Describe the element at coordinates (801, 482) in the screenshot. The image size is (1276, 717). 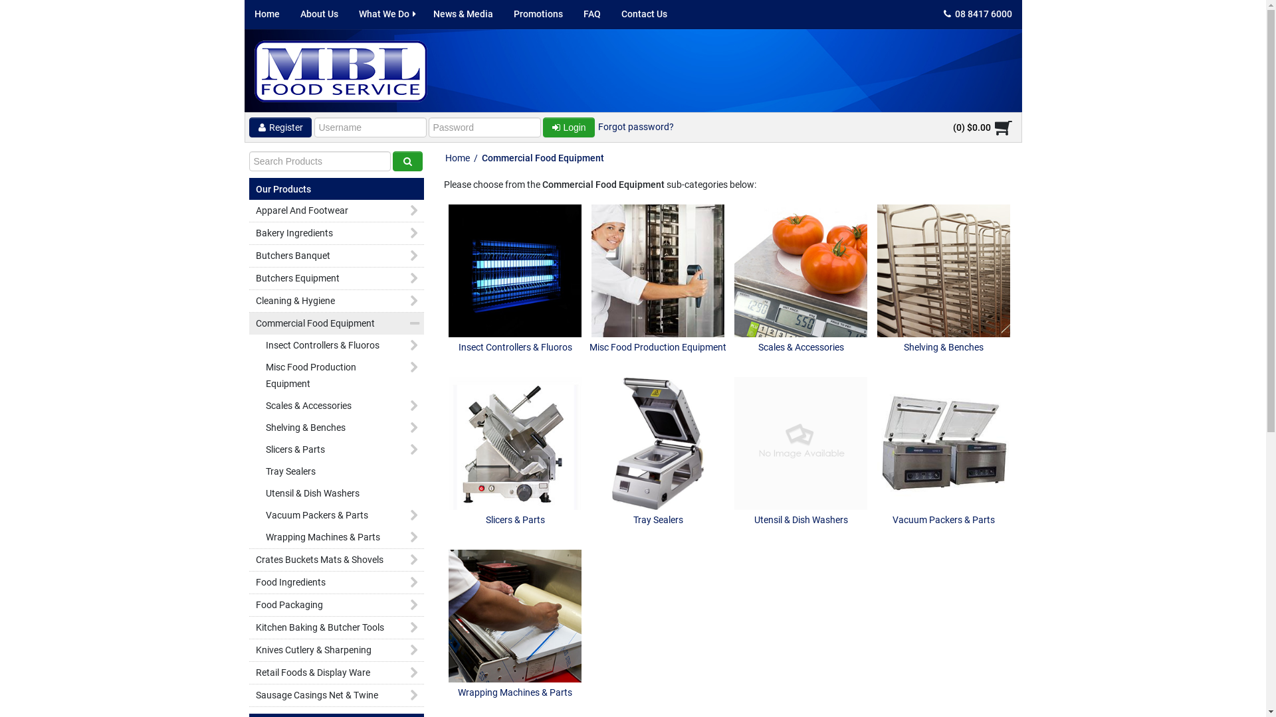
I see `Utensil & Dish Washers` at that location.